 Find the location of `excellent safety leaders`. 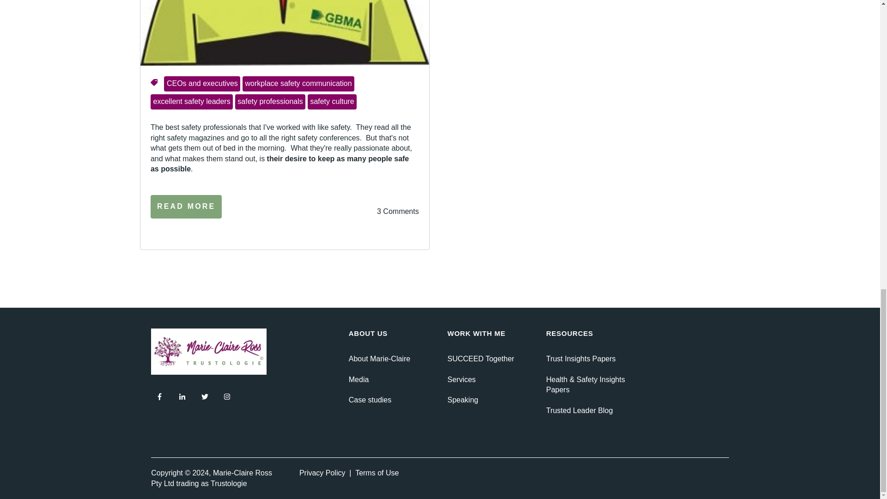

excellent safety leaders is located at coordinates (191, 102).